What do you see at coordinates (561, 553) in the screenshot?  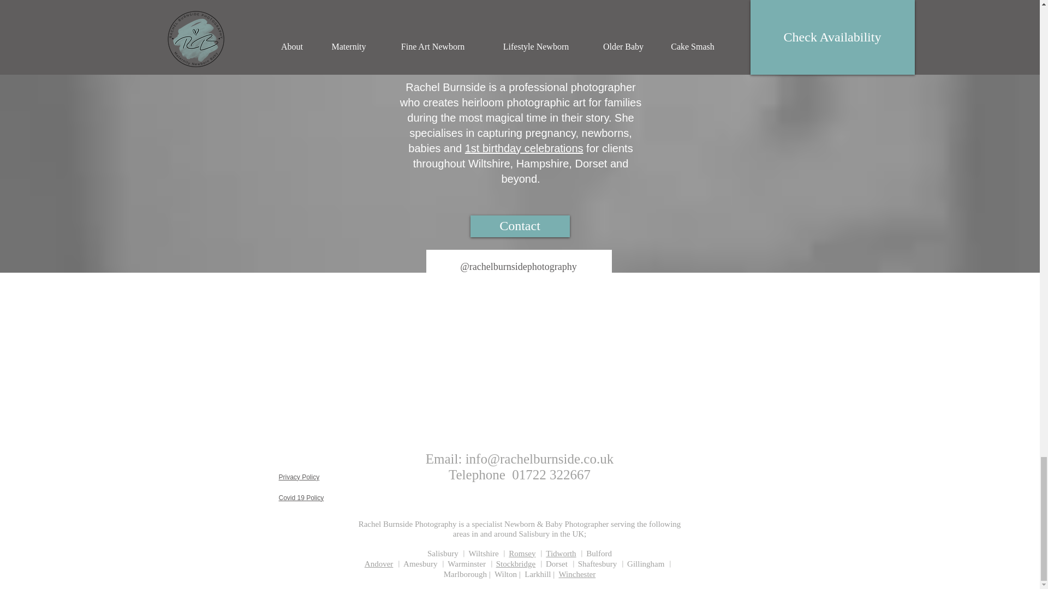 I see `Tidworth` at bounding box center [561, 553].